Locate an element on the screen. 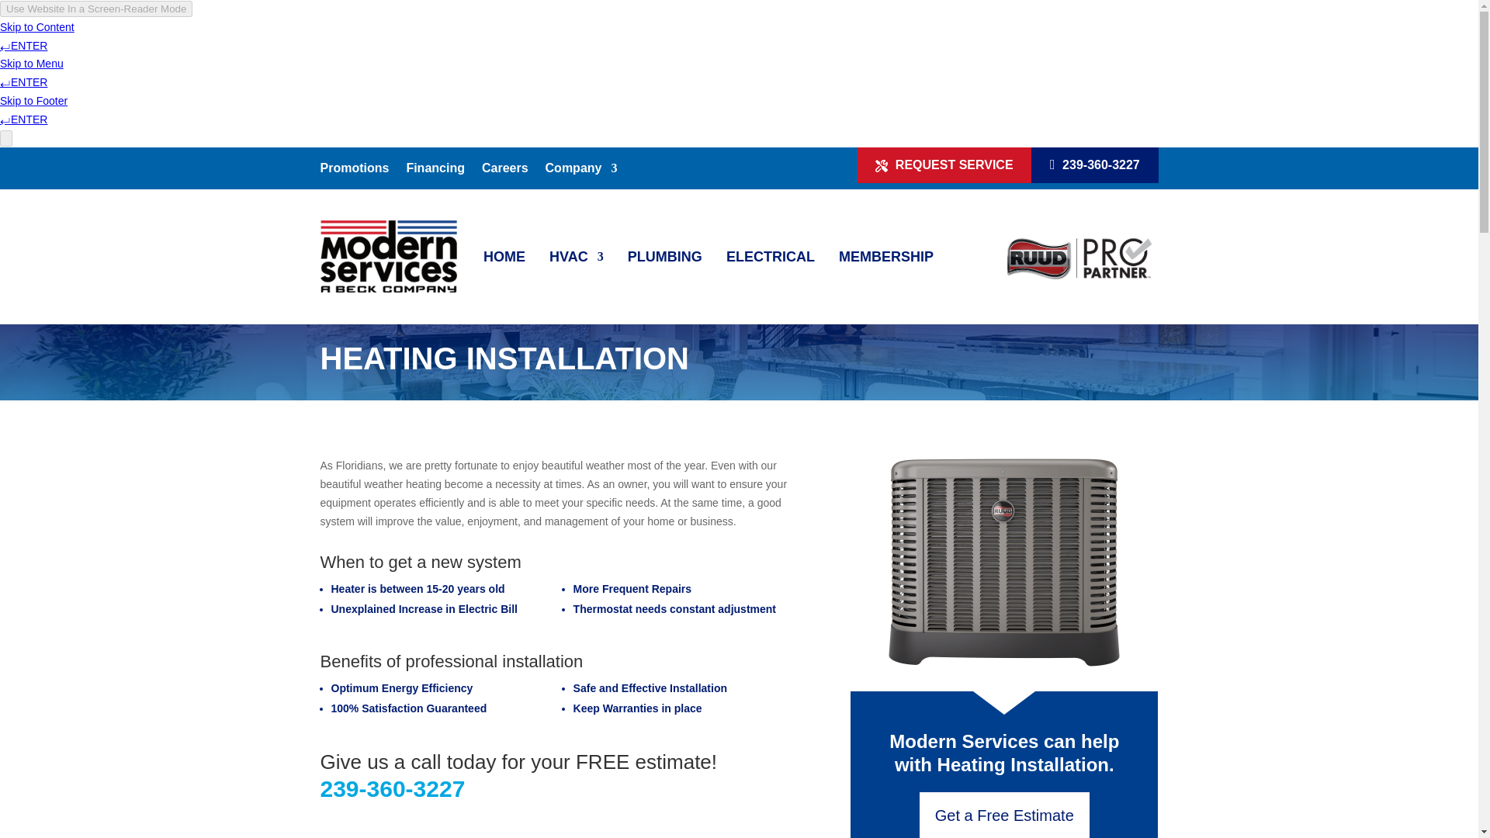 The height and width of the screenshot is (838, 1490). MEMBERSHIP is located at coordinates (886, 256).